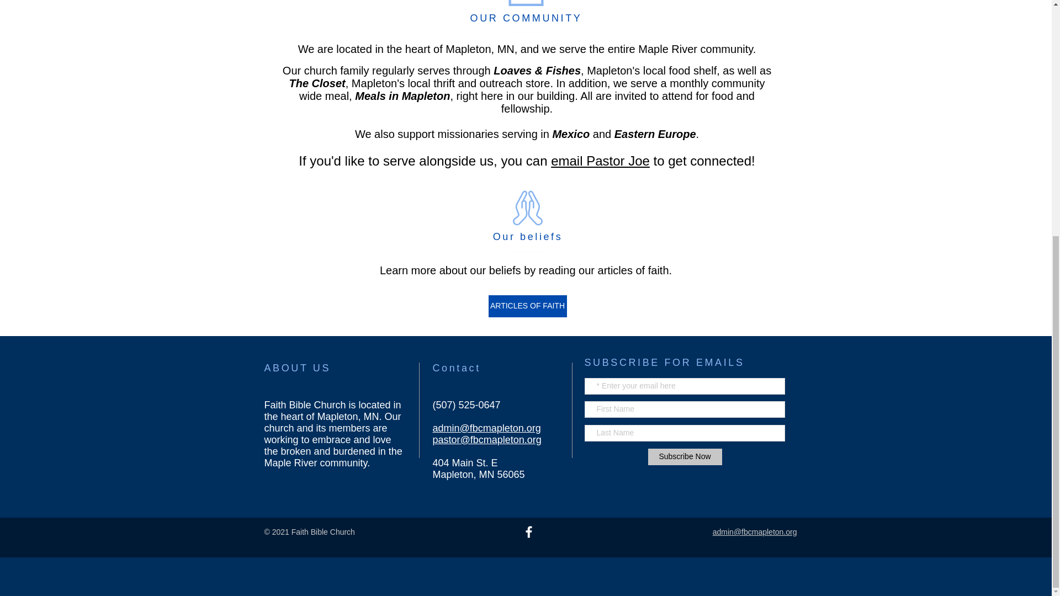 The height and width of the screenshot is (596, 1060). Describe the element at coordinates (527, 306) in the screenshot. I see `ARTICLES OF FAITH` at that location.